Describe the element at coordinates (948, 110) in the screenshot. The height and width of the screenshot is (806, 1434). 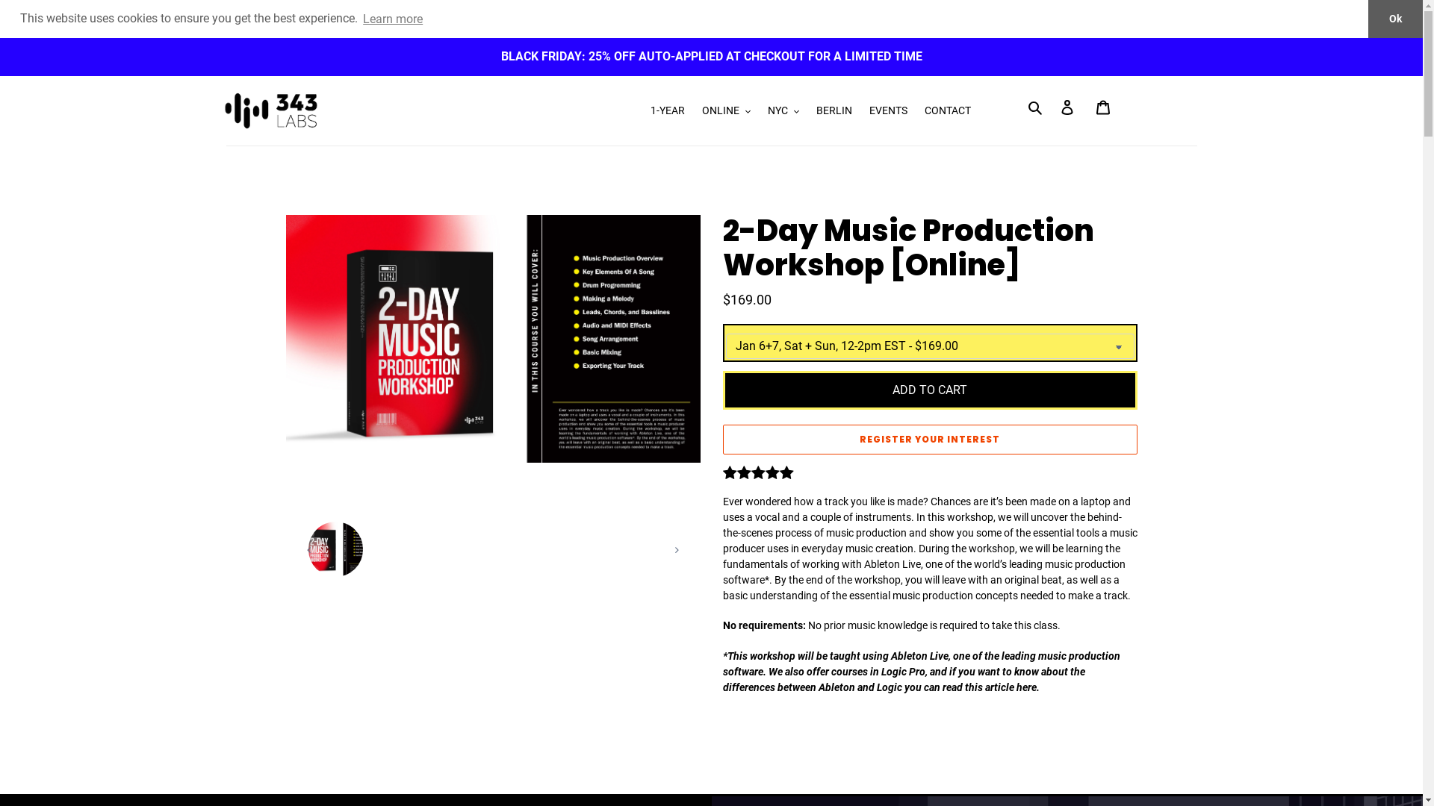
I see `CONTACT` at that location.